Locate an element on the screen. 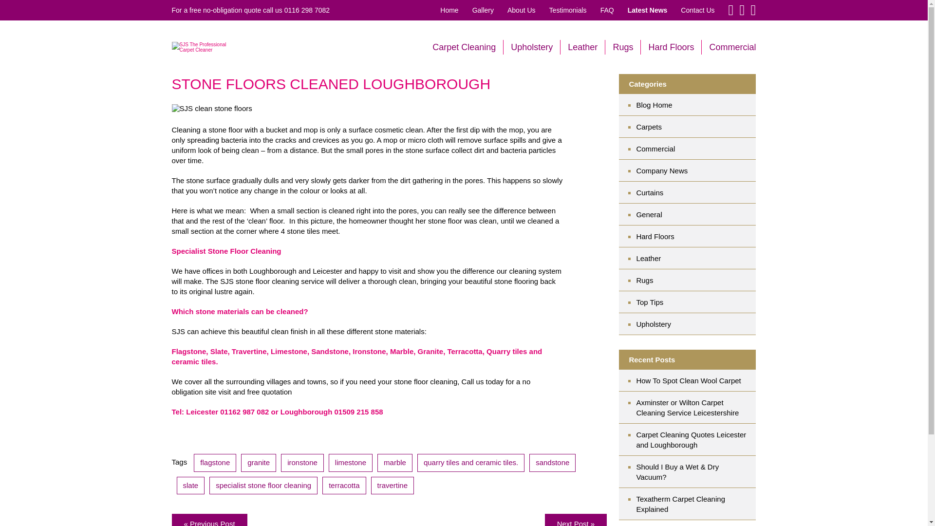  Latest News is located at coordinates (647, 10).